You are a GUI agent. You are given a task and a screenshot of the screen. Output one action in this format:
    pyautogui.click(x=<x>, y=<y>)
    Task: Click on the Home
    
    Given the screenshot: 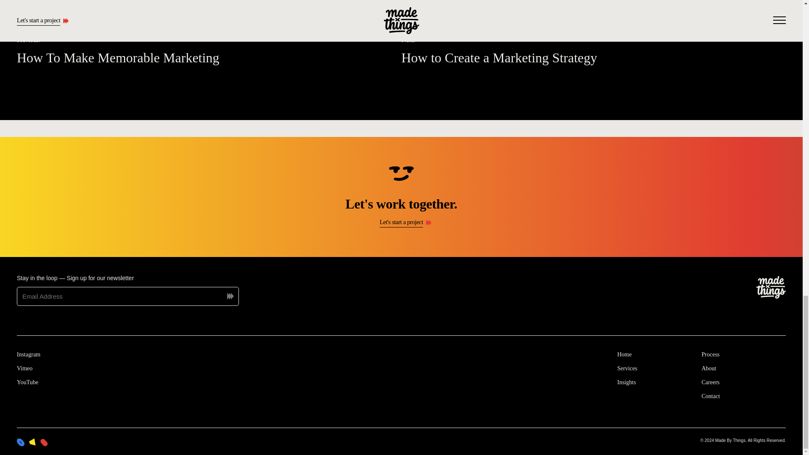 What is the action you would take?
    pyautogui.click(x=627, y=368)
    